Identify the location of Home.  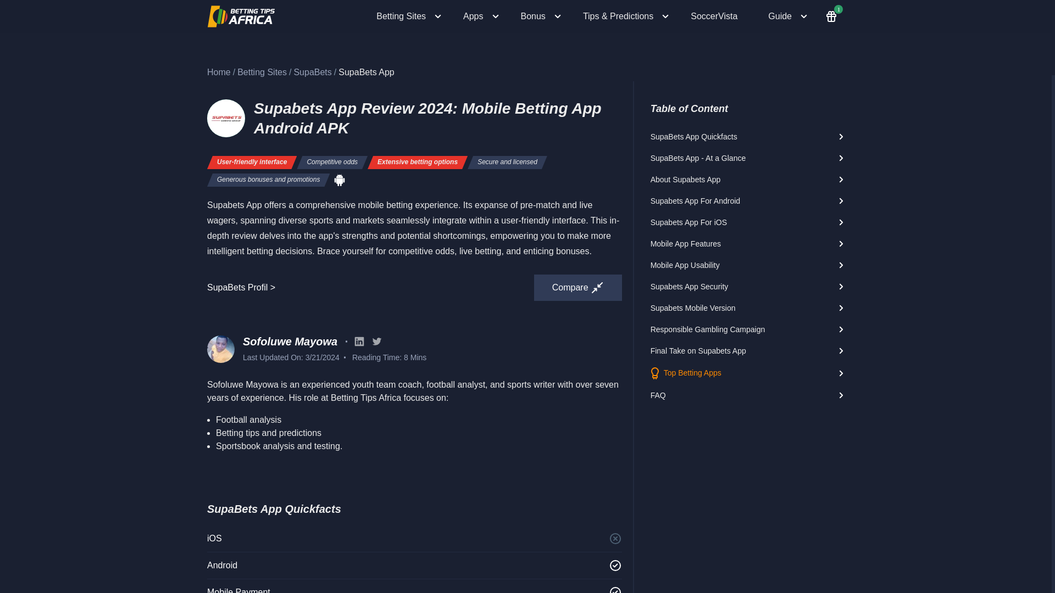
(219, 72).